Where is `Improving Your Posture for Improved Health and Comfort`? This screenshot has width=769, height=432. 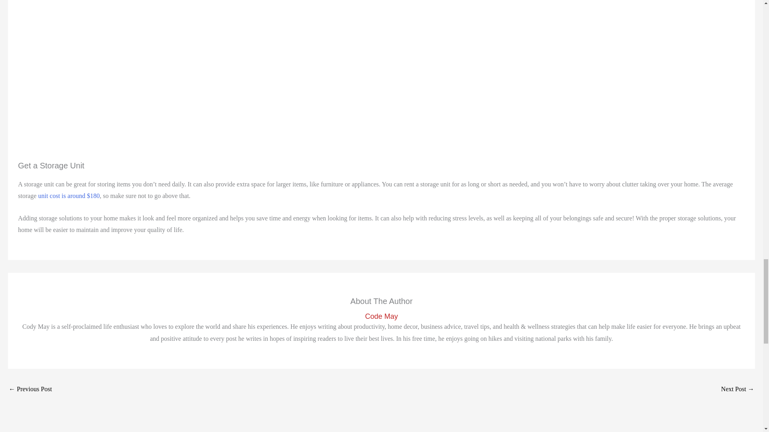 Improving Your Posture for Improved Health and Comfort is located at coordinates (738, 390).